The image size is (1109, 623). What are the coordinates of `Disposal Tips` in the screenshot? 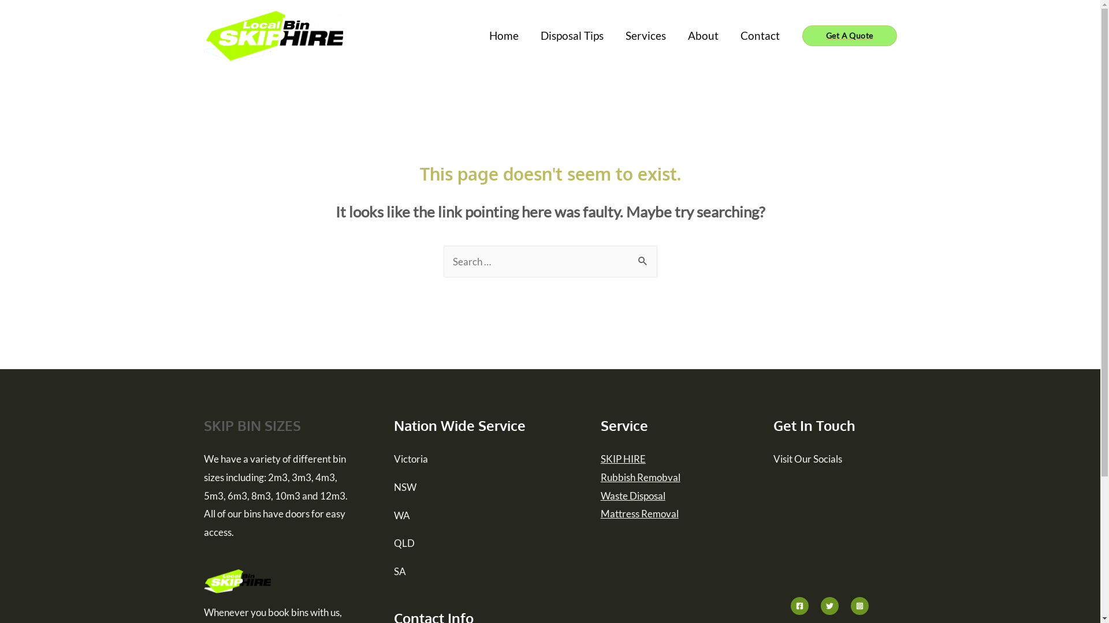 It's located at (572, 35).